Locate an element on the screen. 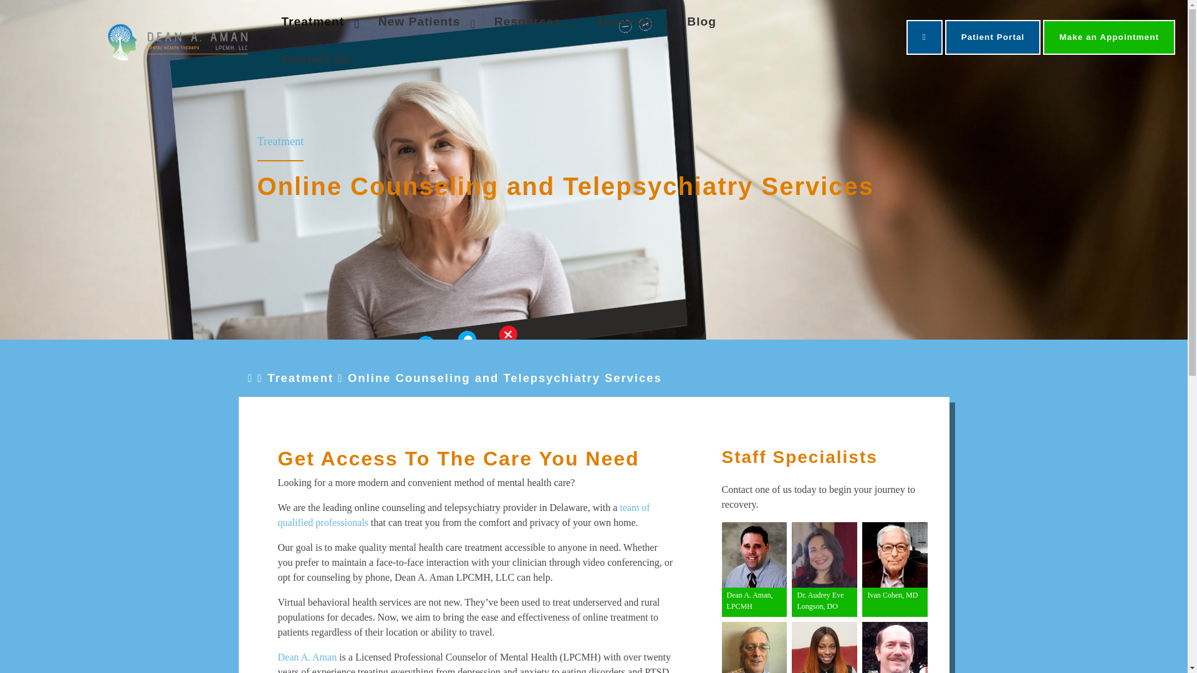  Patient Portal is located at coordinates (993, 37).